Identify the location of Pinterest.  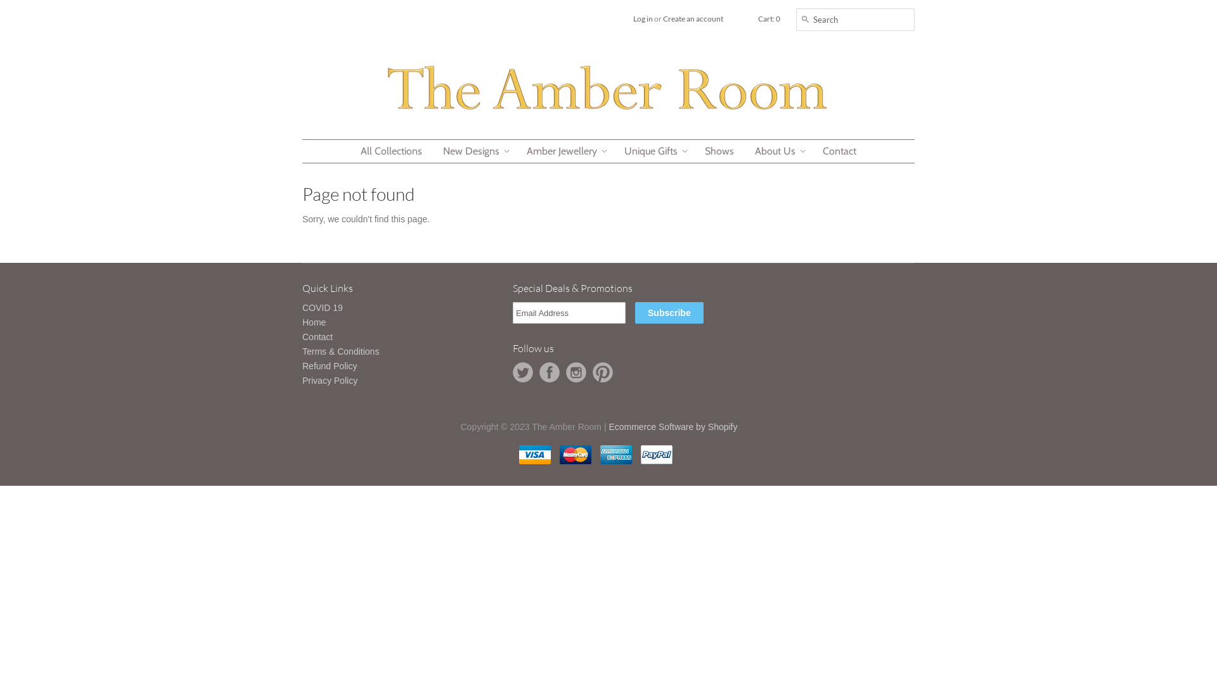
(603, 372).